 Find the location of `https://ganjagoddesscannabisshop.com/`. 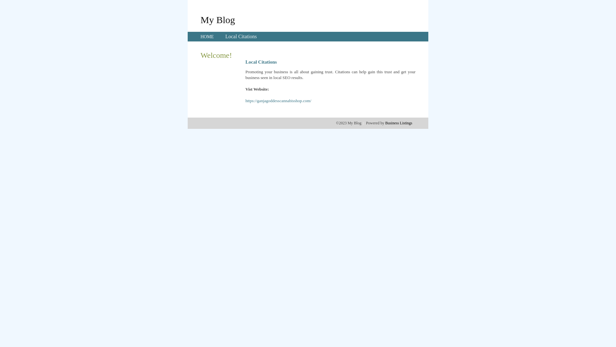

https://ganjagoddesscannabisshop.com/ is located at coordinates (278, 101).